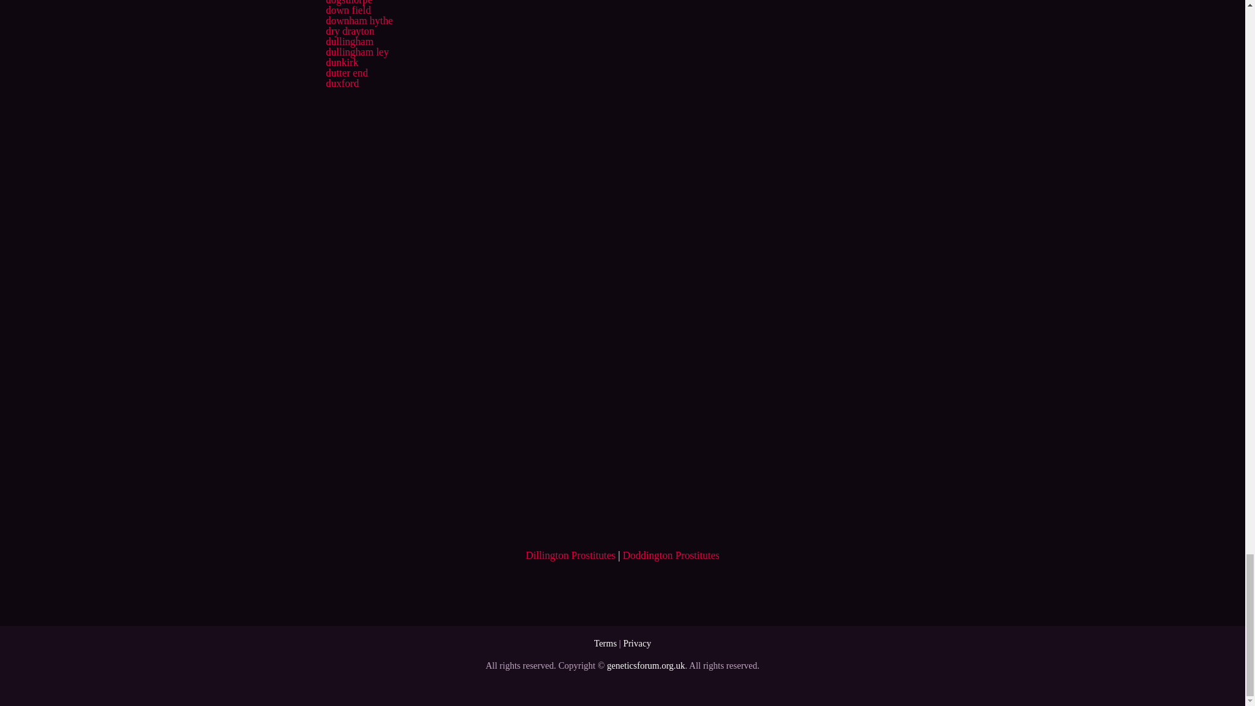  What do you see at coordinates (637, 643) in the screenshot?
I see `Privacy` at bounding box center [637, 643].